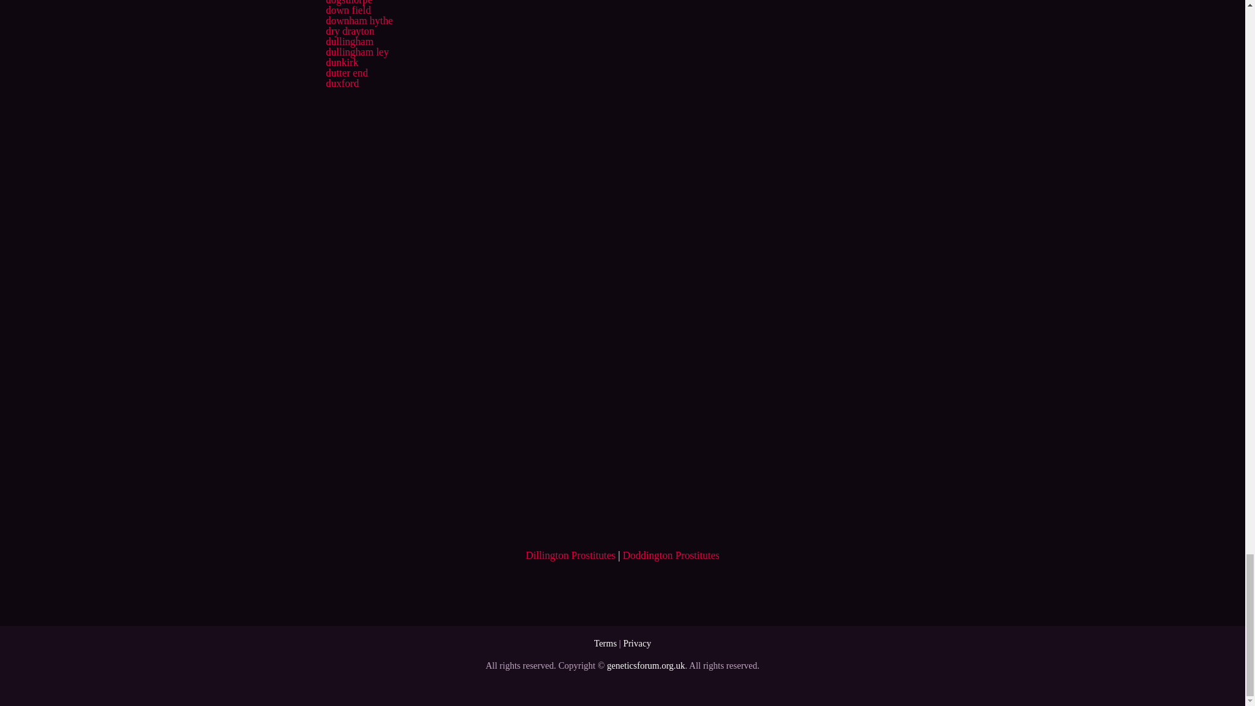  What do you see at coordinates (637, 643) in the screenshot?
I see `Privacy` at bounding box center [637, 643].